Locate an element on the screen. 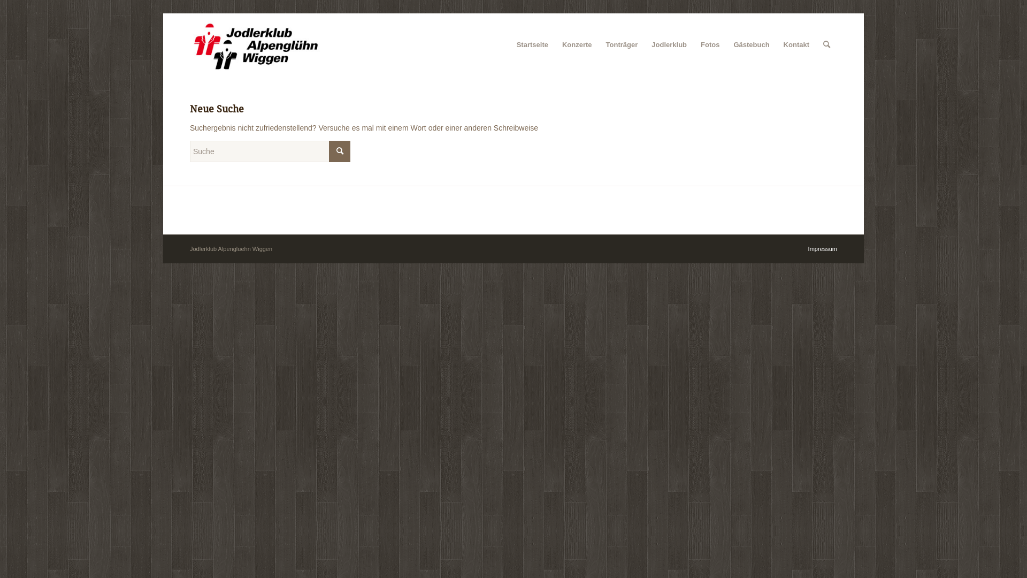  Fotos is located at coordinates (710, 45).